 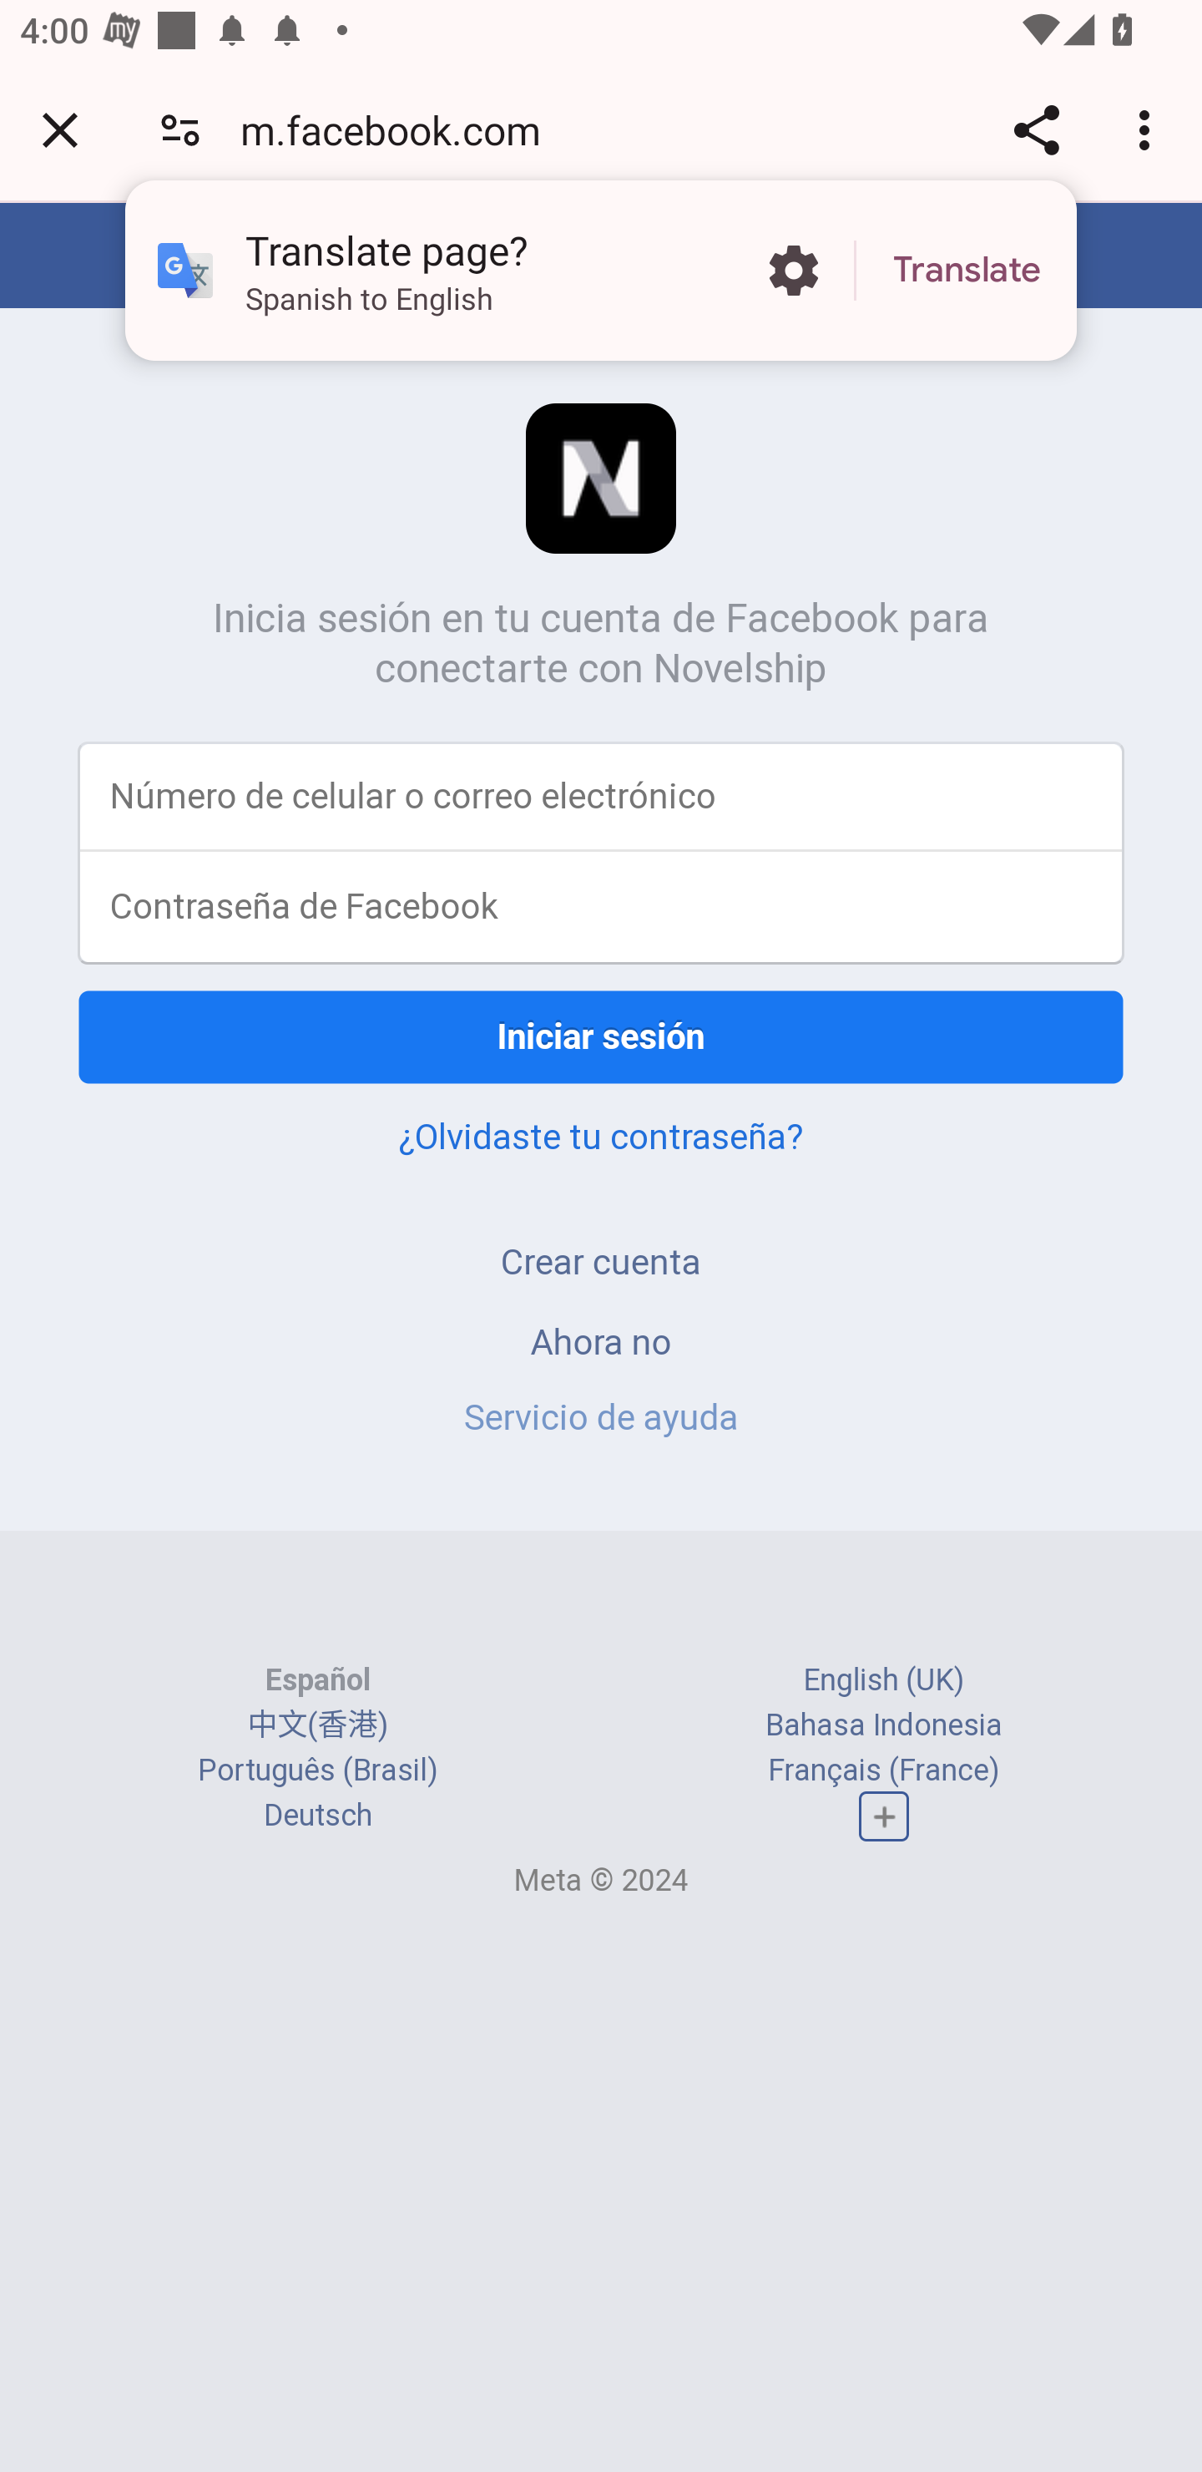 I want to click on Iniciar sesión, so click(x=601, y=1036).